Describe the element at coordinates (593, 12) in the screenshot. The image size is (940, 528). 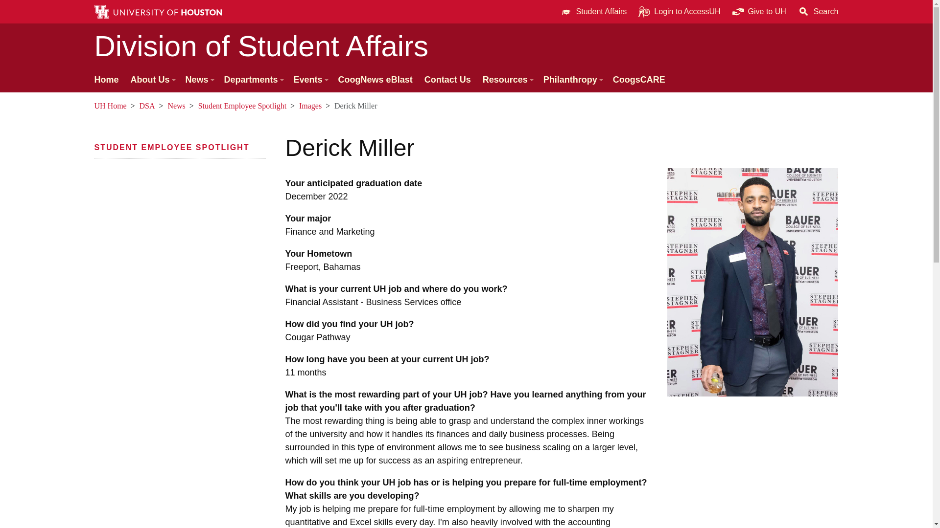
I see `Student Affairs` at that location.